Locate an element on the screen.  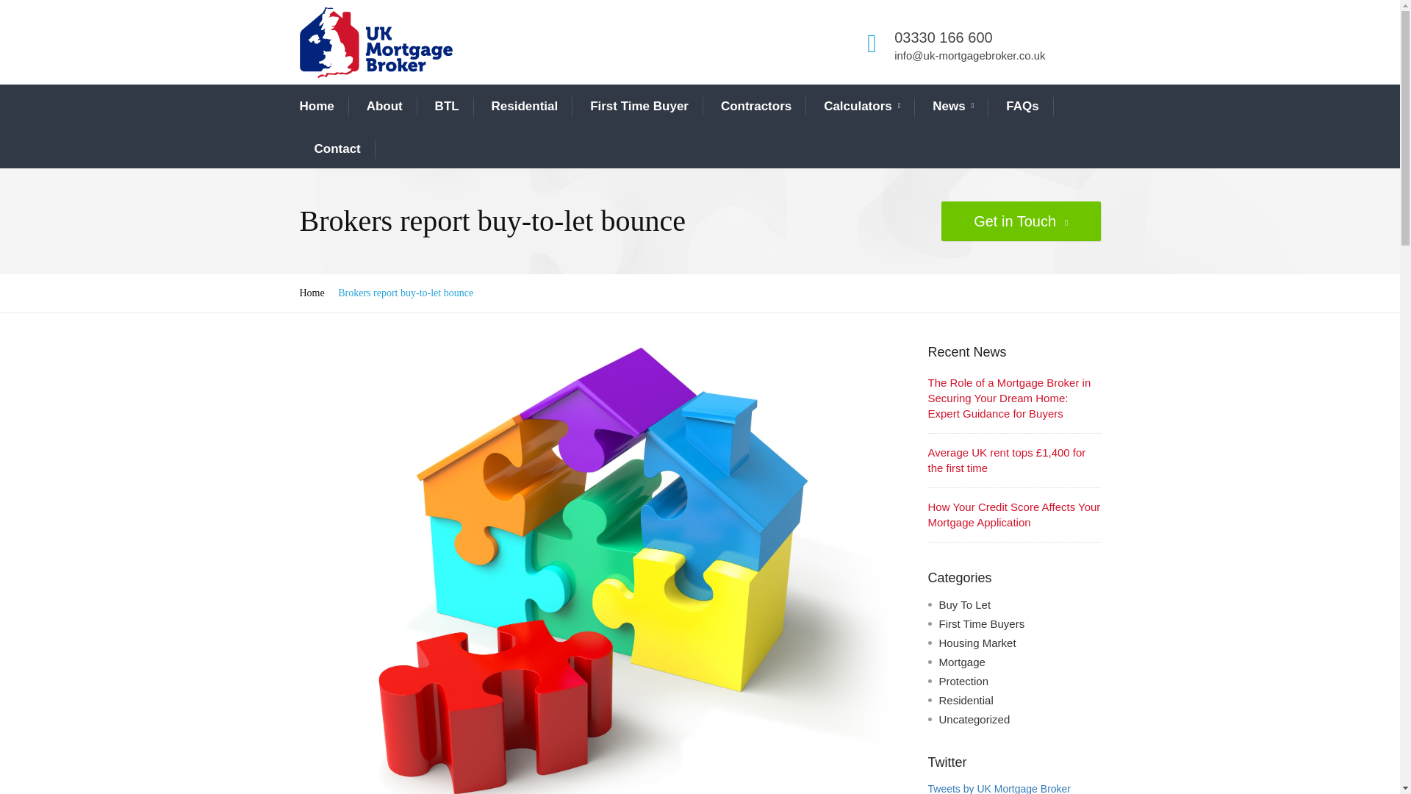
Contact is located at coordinates (338, 149).